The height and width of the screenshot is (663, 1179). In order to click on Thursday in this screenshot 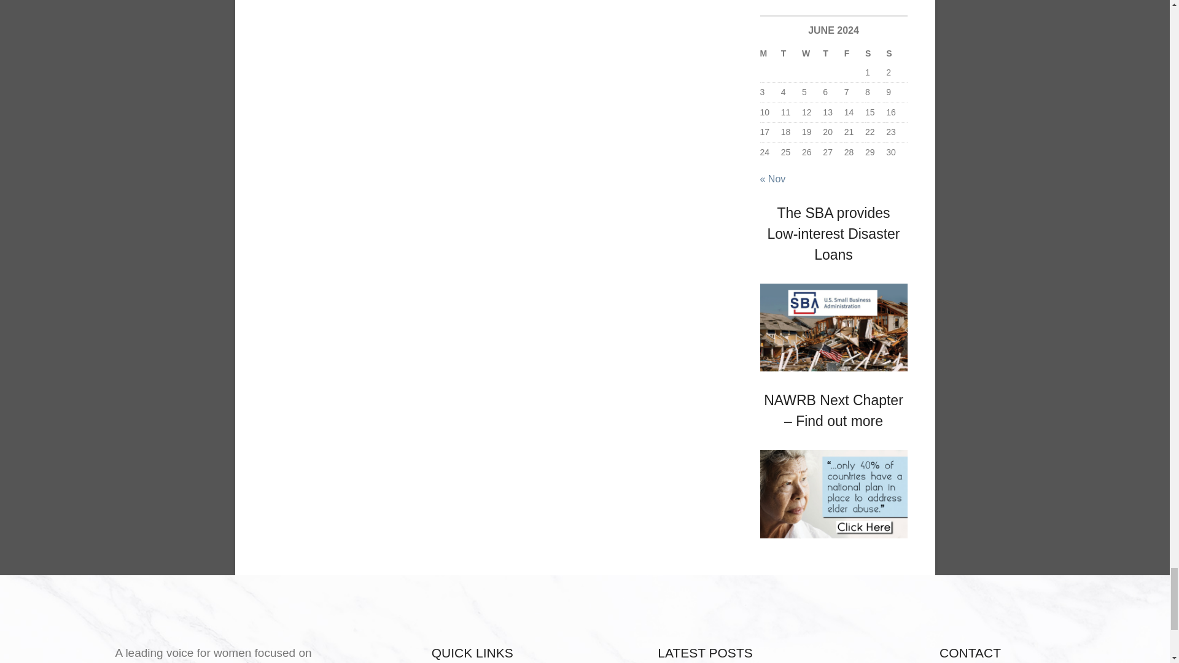, I will do `click(833, 54)`.